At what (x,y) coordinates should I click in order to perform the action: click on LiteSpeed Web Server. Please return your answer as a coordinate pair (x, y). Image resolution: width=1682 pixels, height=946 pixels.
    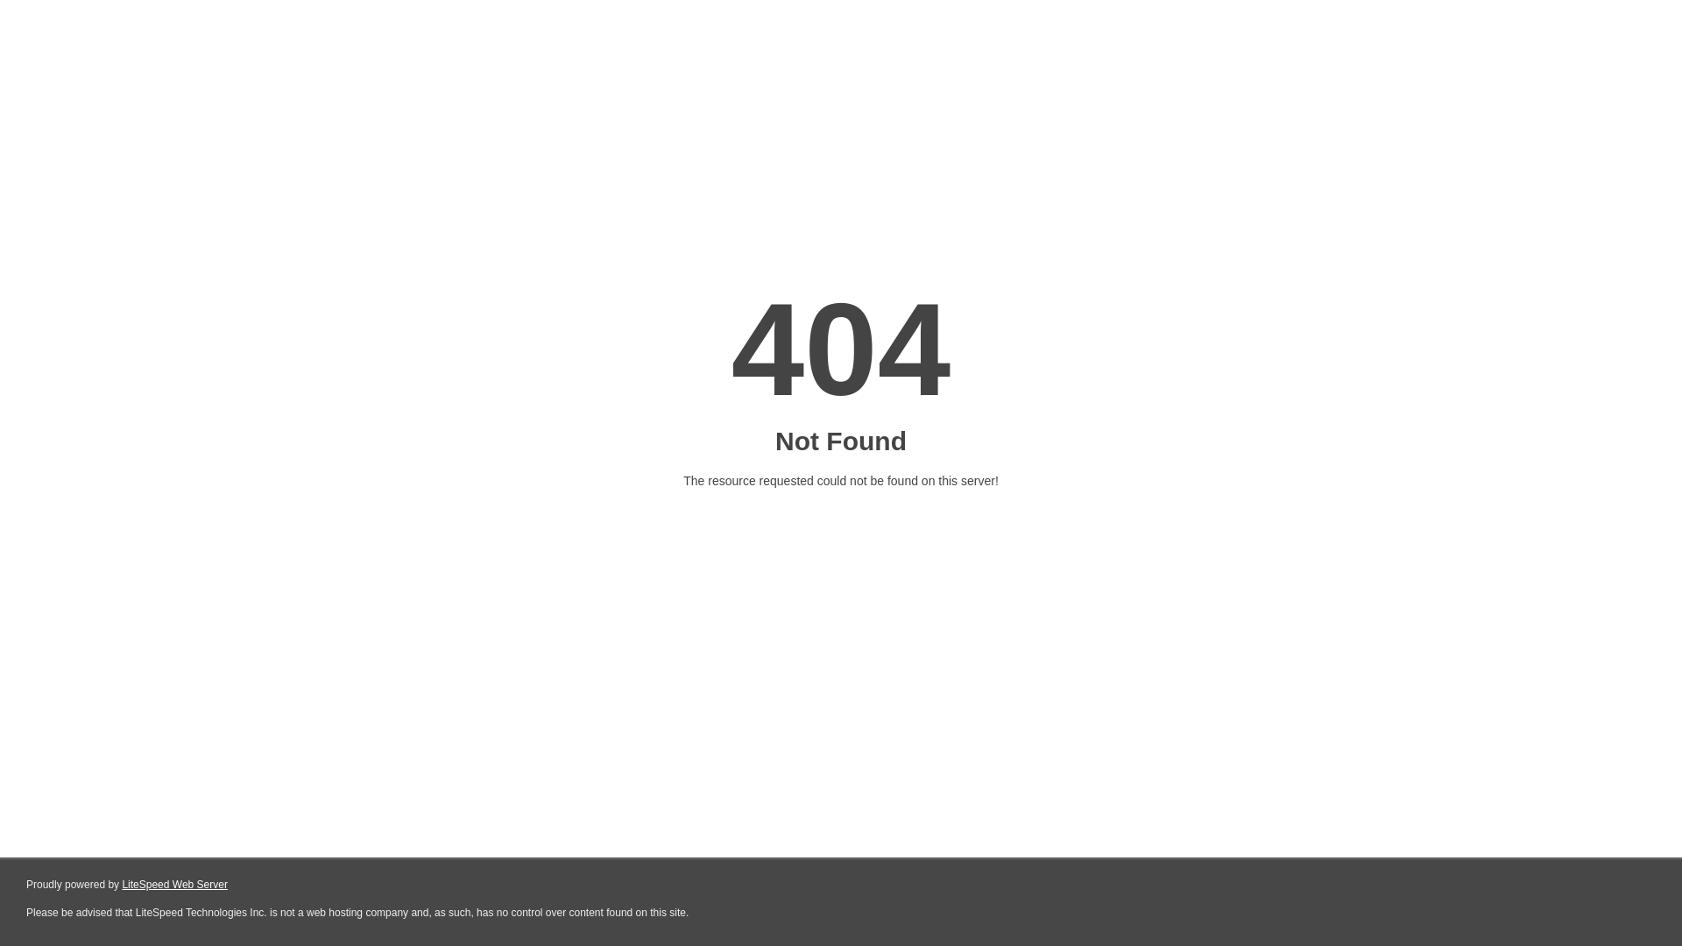
    Looking at the image, I should click on (175, 885).